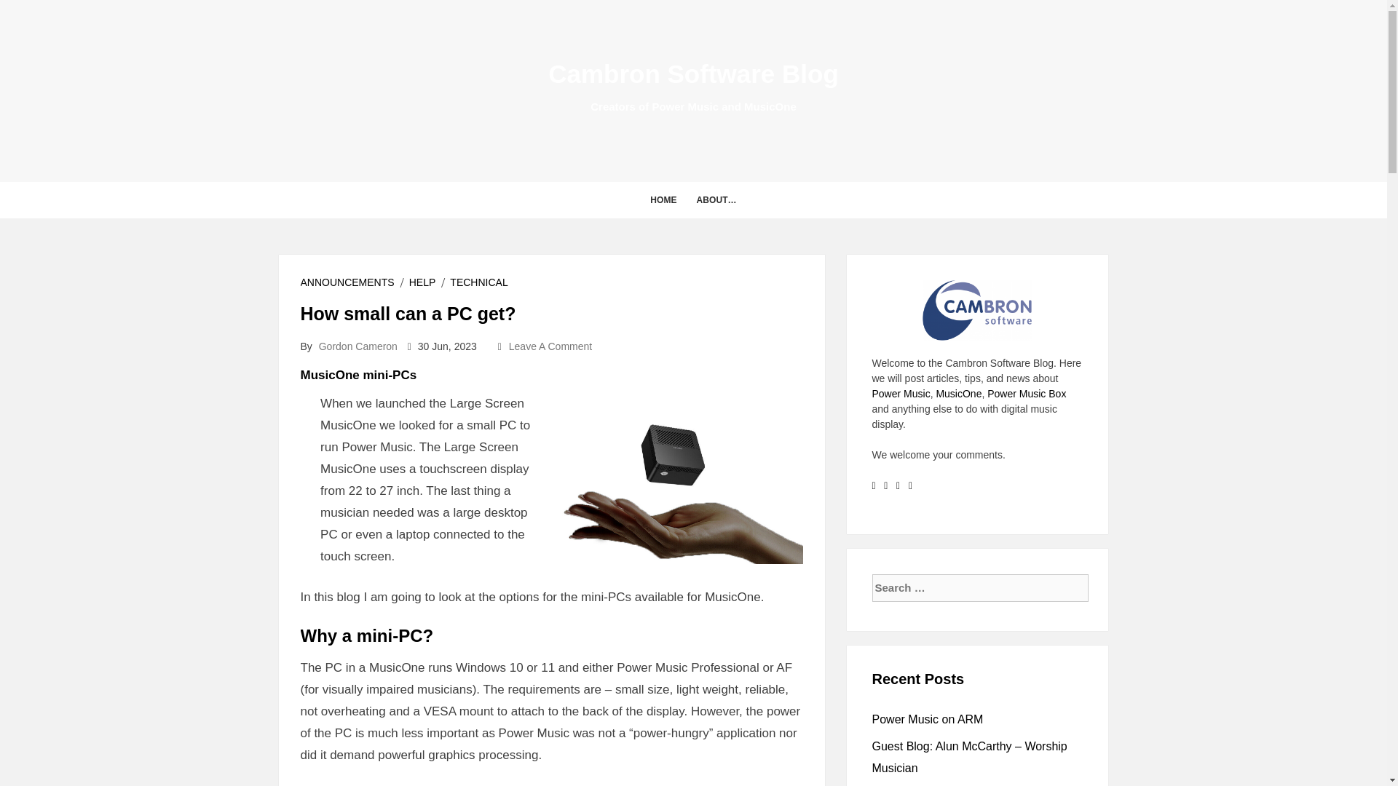  Describe the element at coordinates (23, 10) in the screenshot. I see `Search` at that location.